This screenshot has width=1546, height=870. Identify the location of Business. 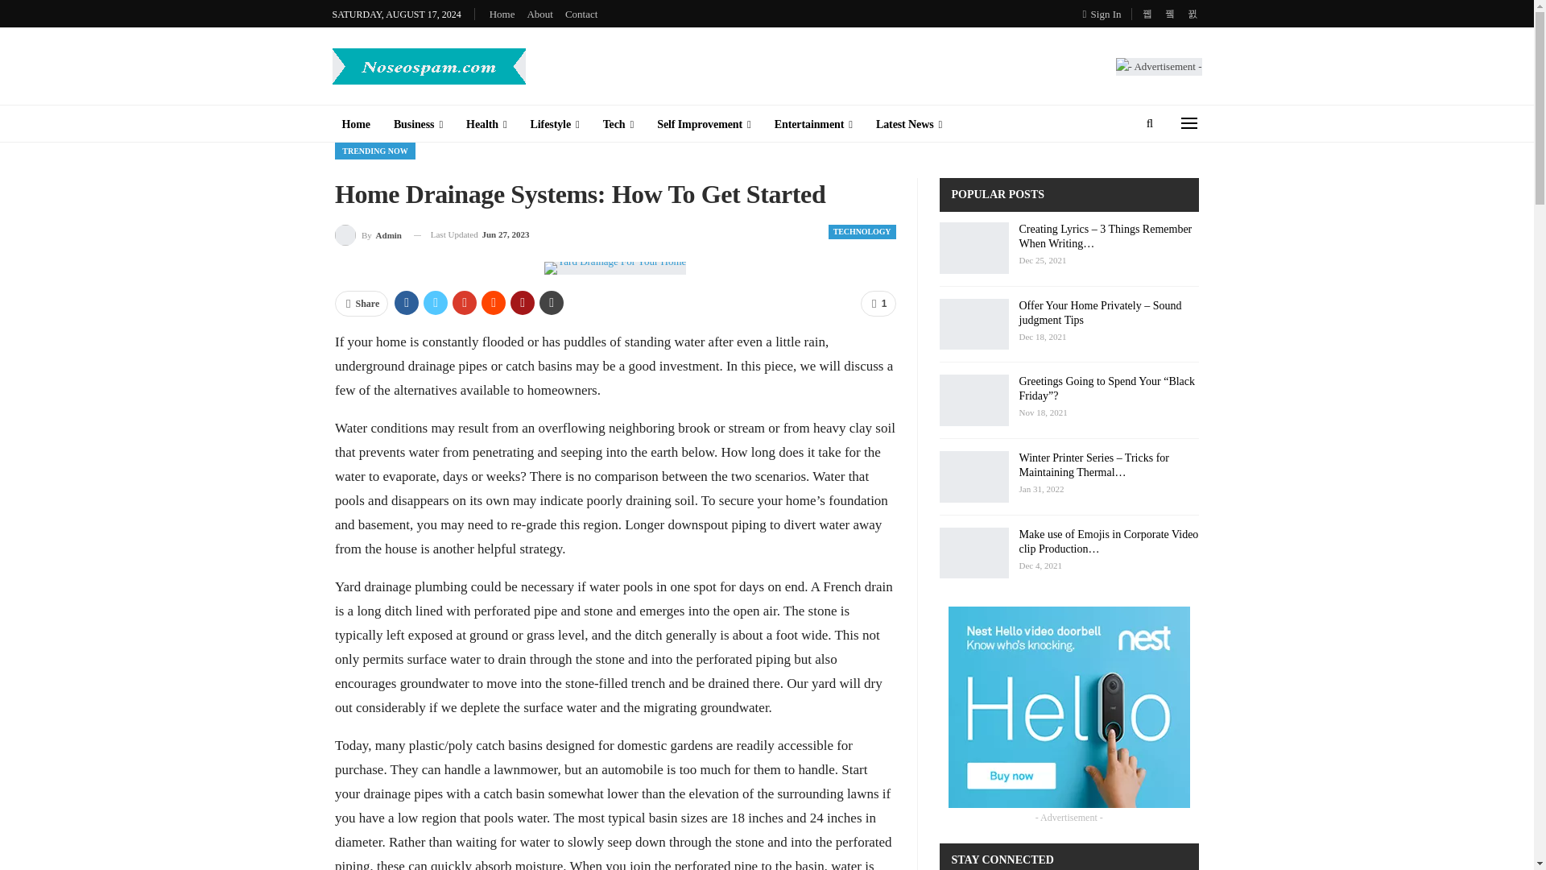
(418, 124).